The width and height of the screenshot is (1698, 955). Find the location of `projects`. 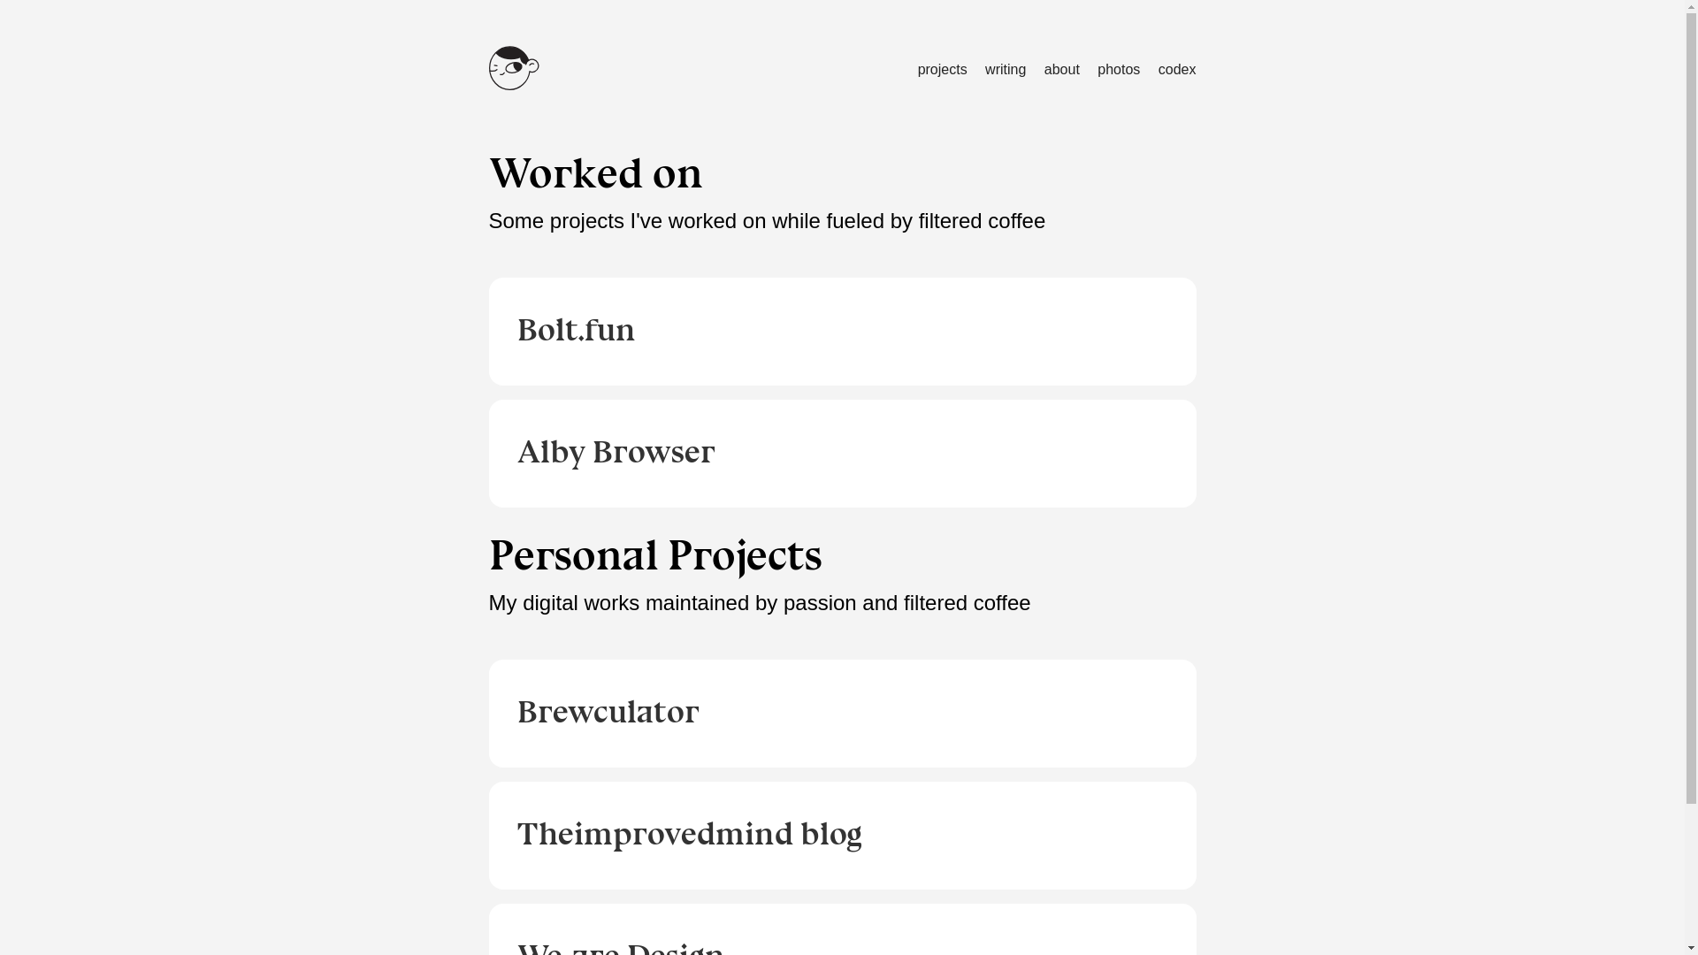

projects is located at coordinates (943, 69).